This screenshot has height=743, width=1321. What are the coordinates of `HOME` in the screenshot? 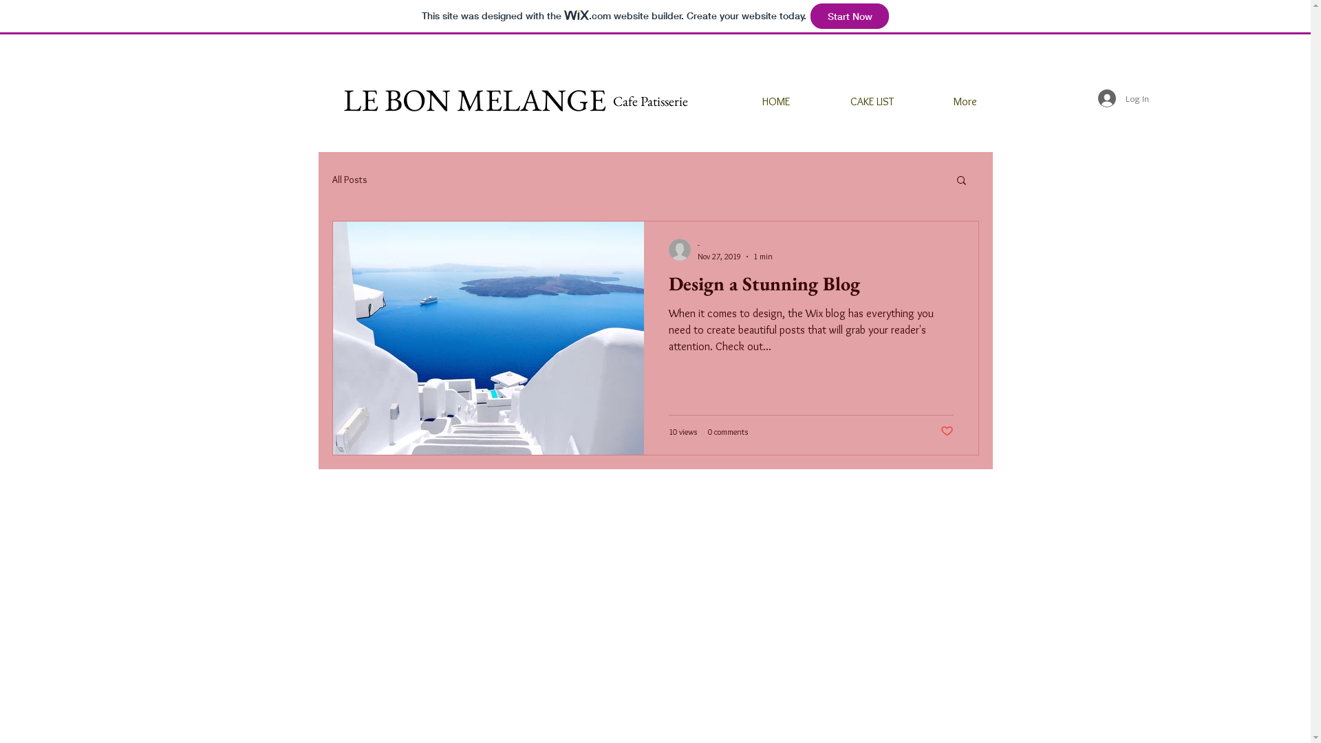 It's located at (755, 102).